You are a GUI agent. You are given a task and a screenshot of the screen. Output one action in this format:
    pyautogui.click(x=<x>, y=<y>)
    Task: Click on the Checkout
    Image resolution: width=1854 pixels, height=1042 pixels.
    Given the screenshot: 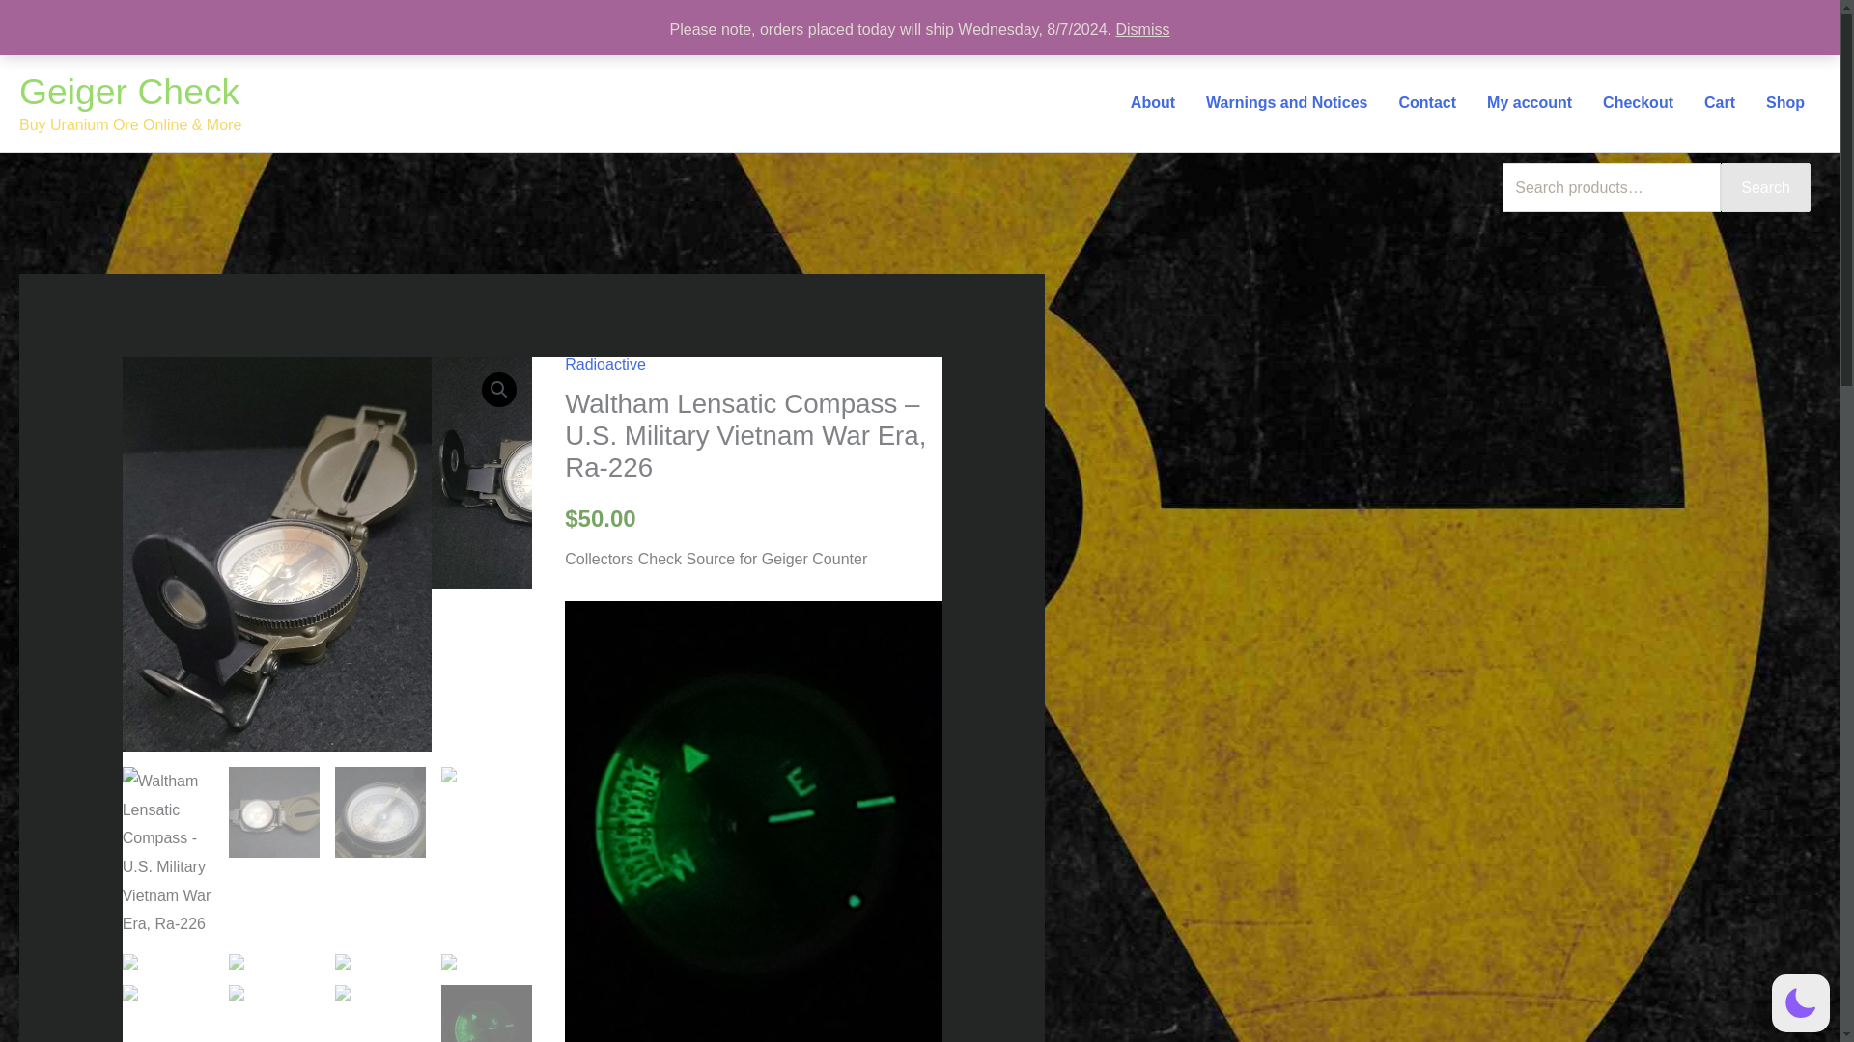 What is the action you would take?
    pyautogui.click(x=1638, y=102)
    